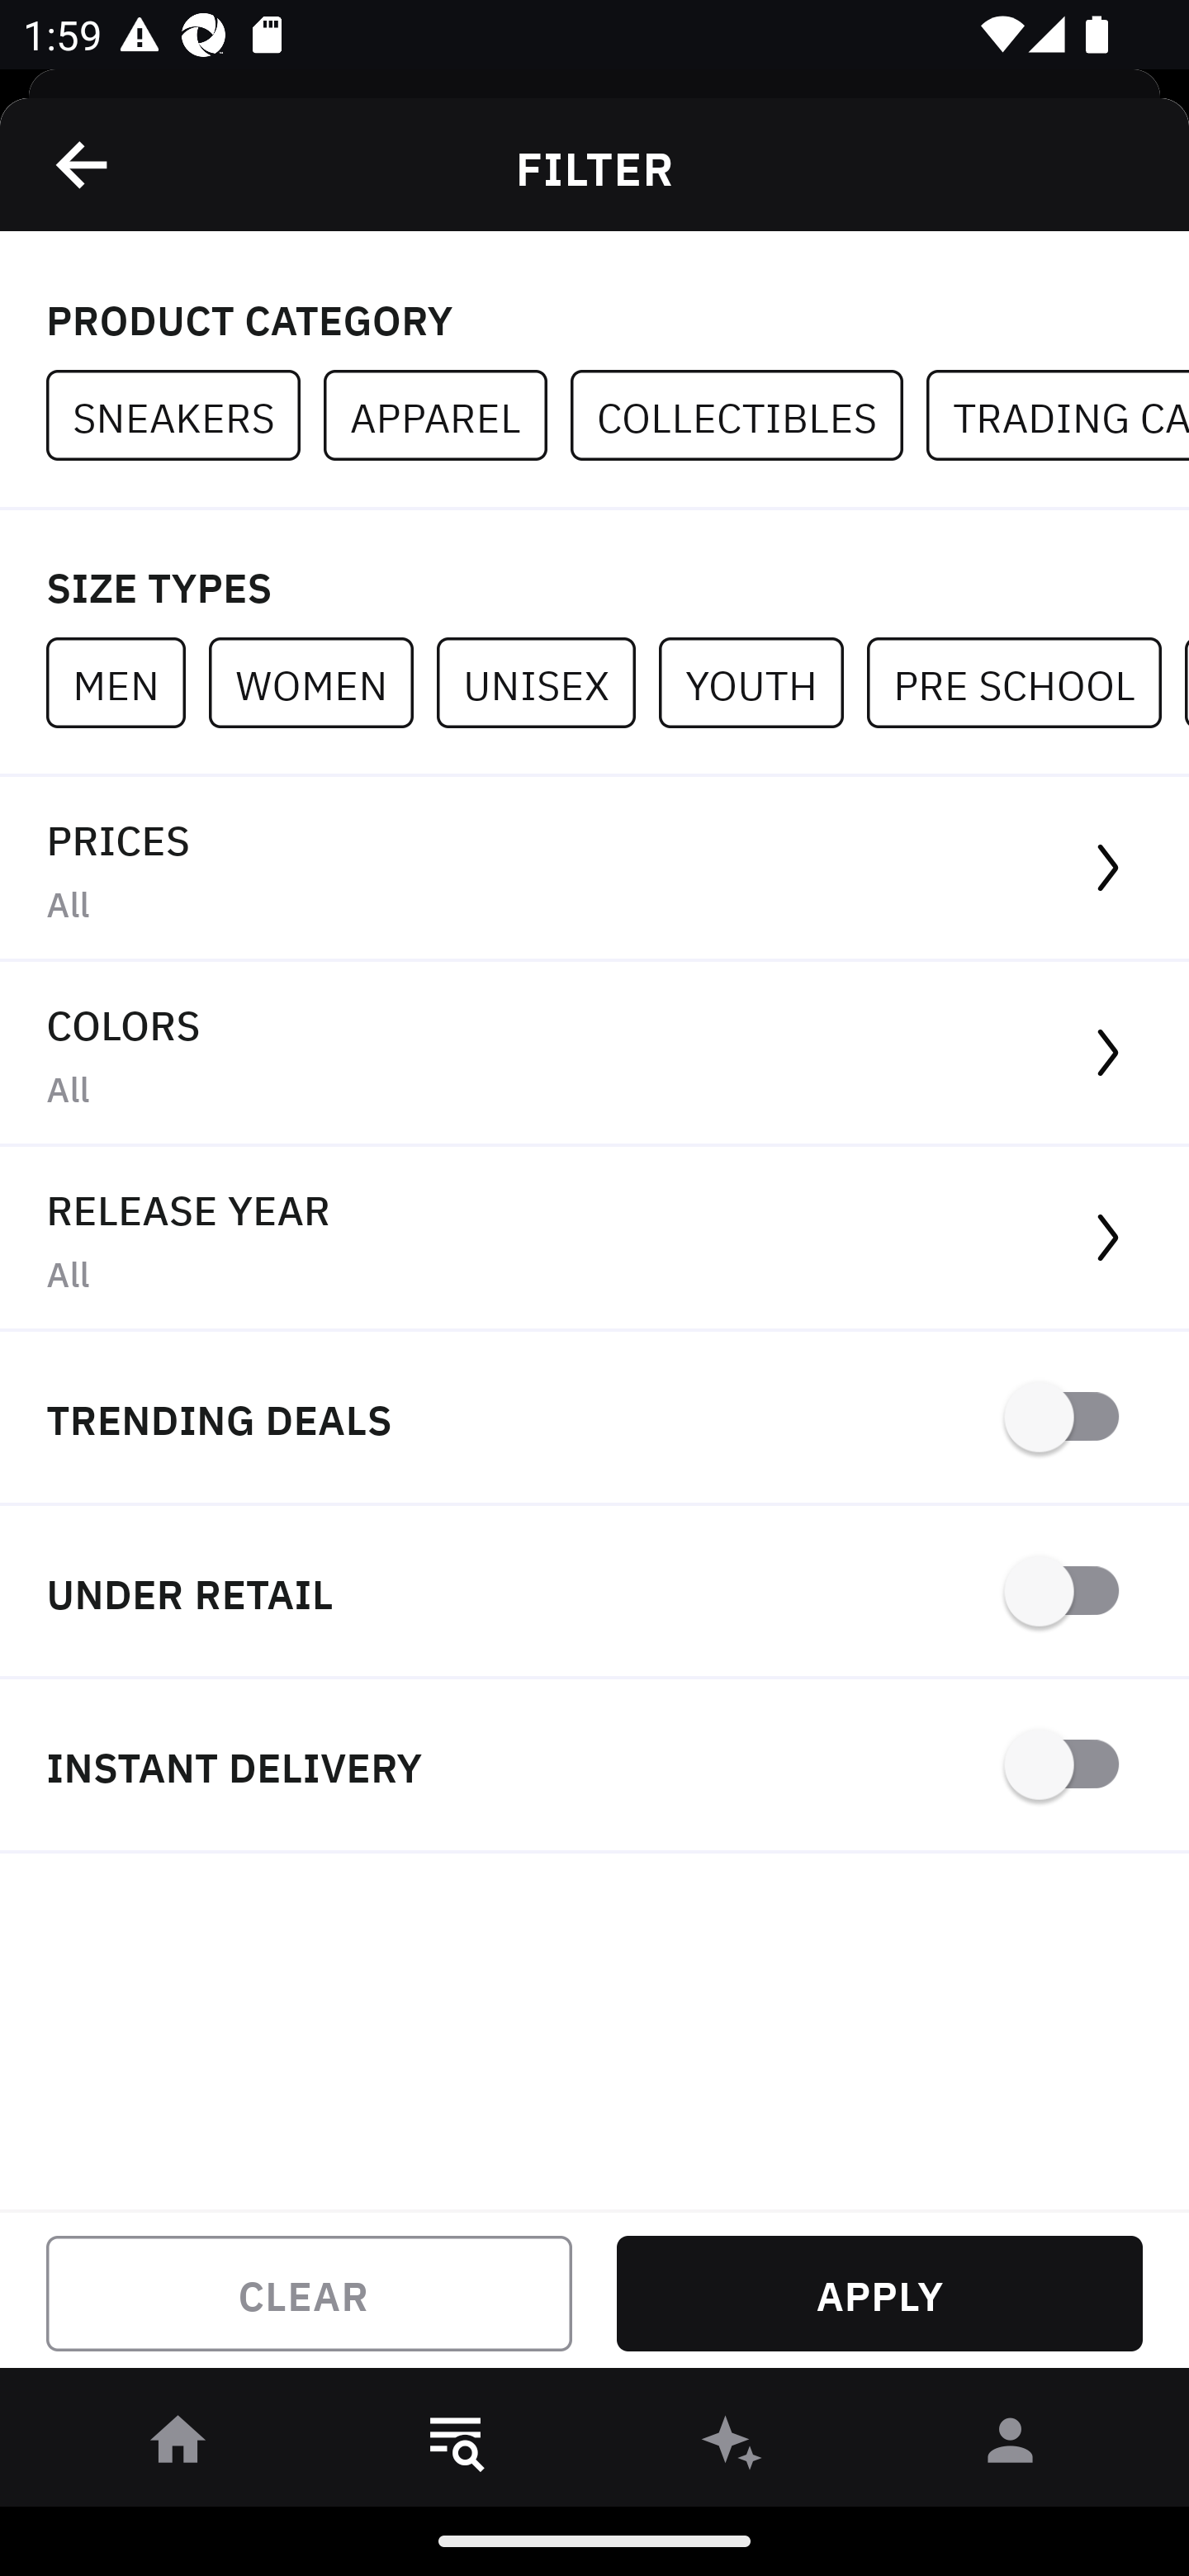 This screenshot has width=1189, height=2576. Describe the element at coordinates (762, 682) in the screenshot. I see `YOUTH` at that location.